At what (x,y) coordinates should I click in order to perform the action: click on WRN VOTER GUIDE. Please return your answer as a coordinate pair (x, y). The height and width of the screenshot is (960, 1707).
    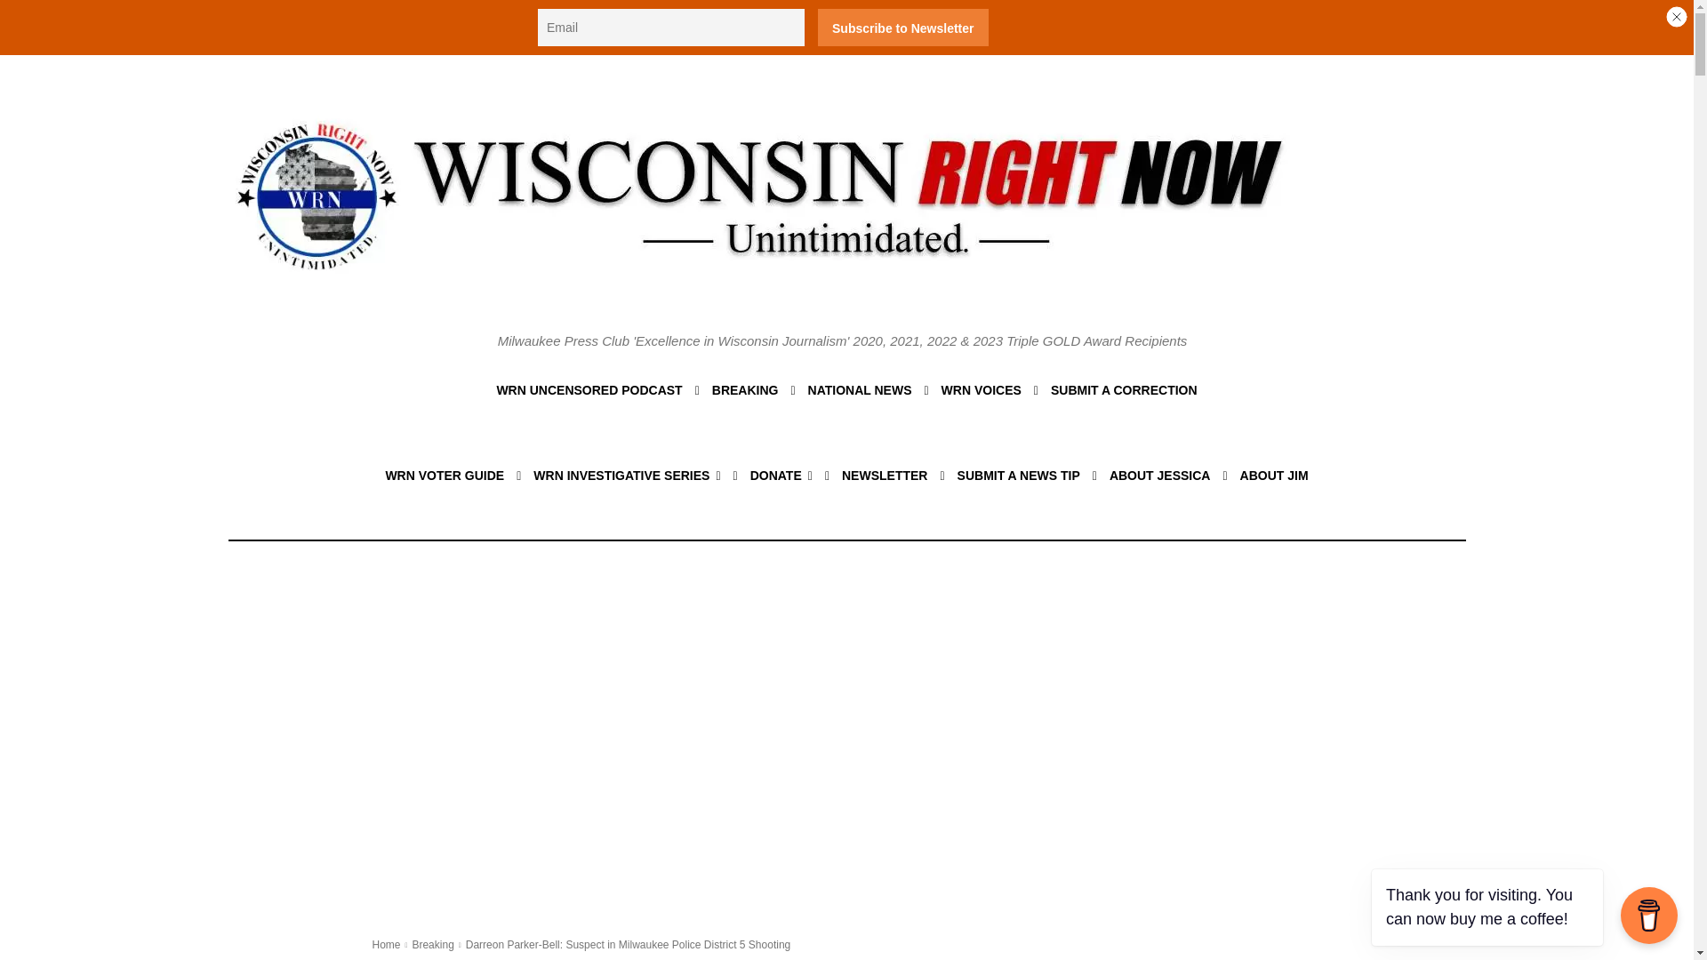
    Looking at the image, I should click on (445, 475).